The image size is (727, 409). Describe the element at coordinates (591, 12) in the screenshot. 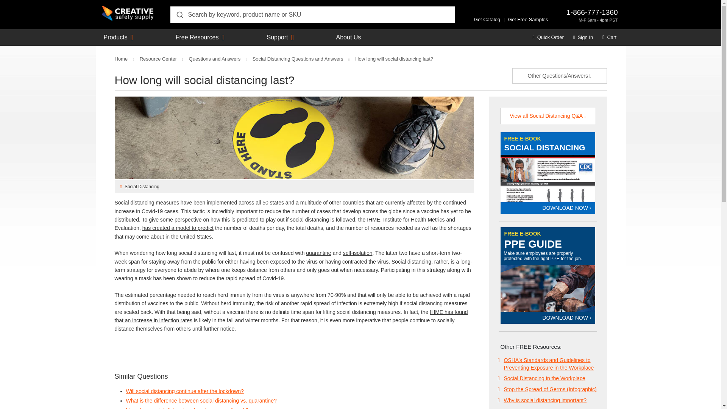

I see `1-866-777-1360` at that location.